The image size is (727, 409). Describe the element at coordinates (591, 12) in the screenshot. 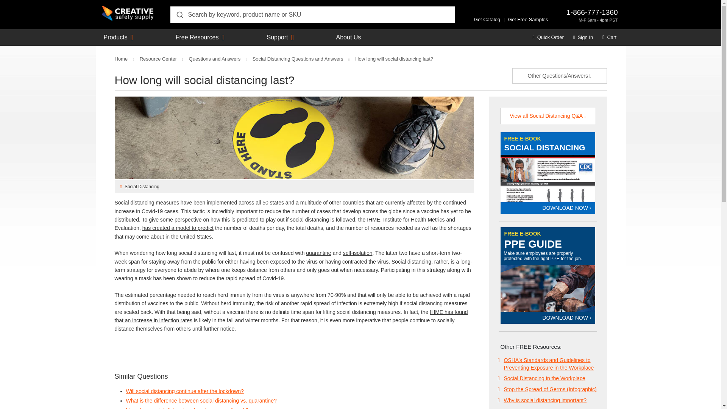

I see `1-866-777-1360` at that location.